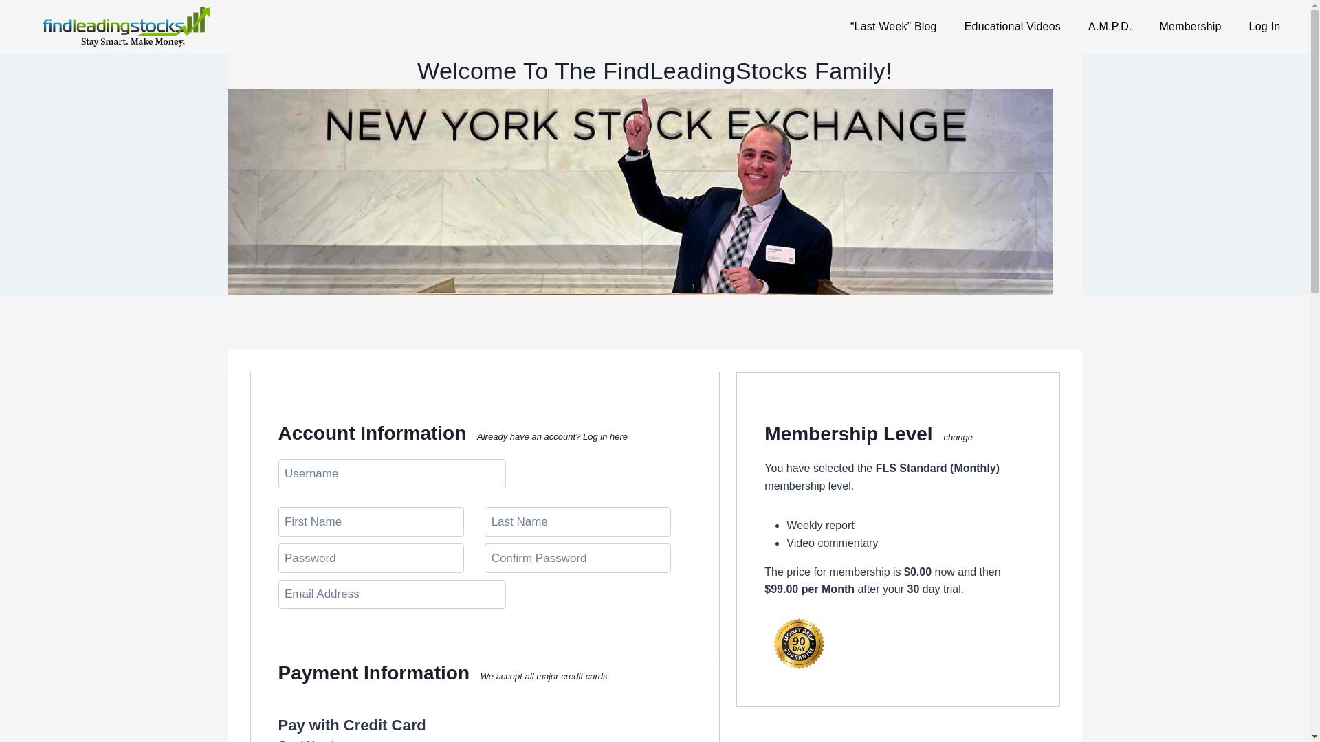 This screenshot has width=1320, height=742. Describe the element at coordinates (1191, 26) in the screenshot. I see `Membership` at that location.